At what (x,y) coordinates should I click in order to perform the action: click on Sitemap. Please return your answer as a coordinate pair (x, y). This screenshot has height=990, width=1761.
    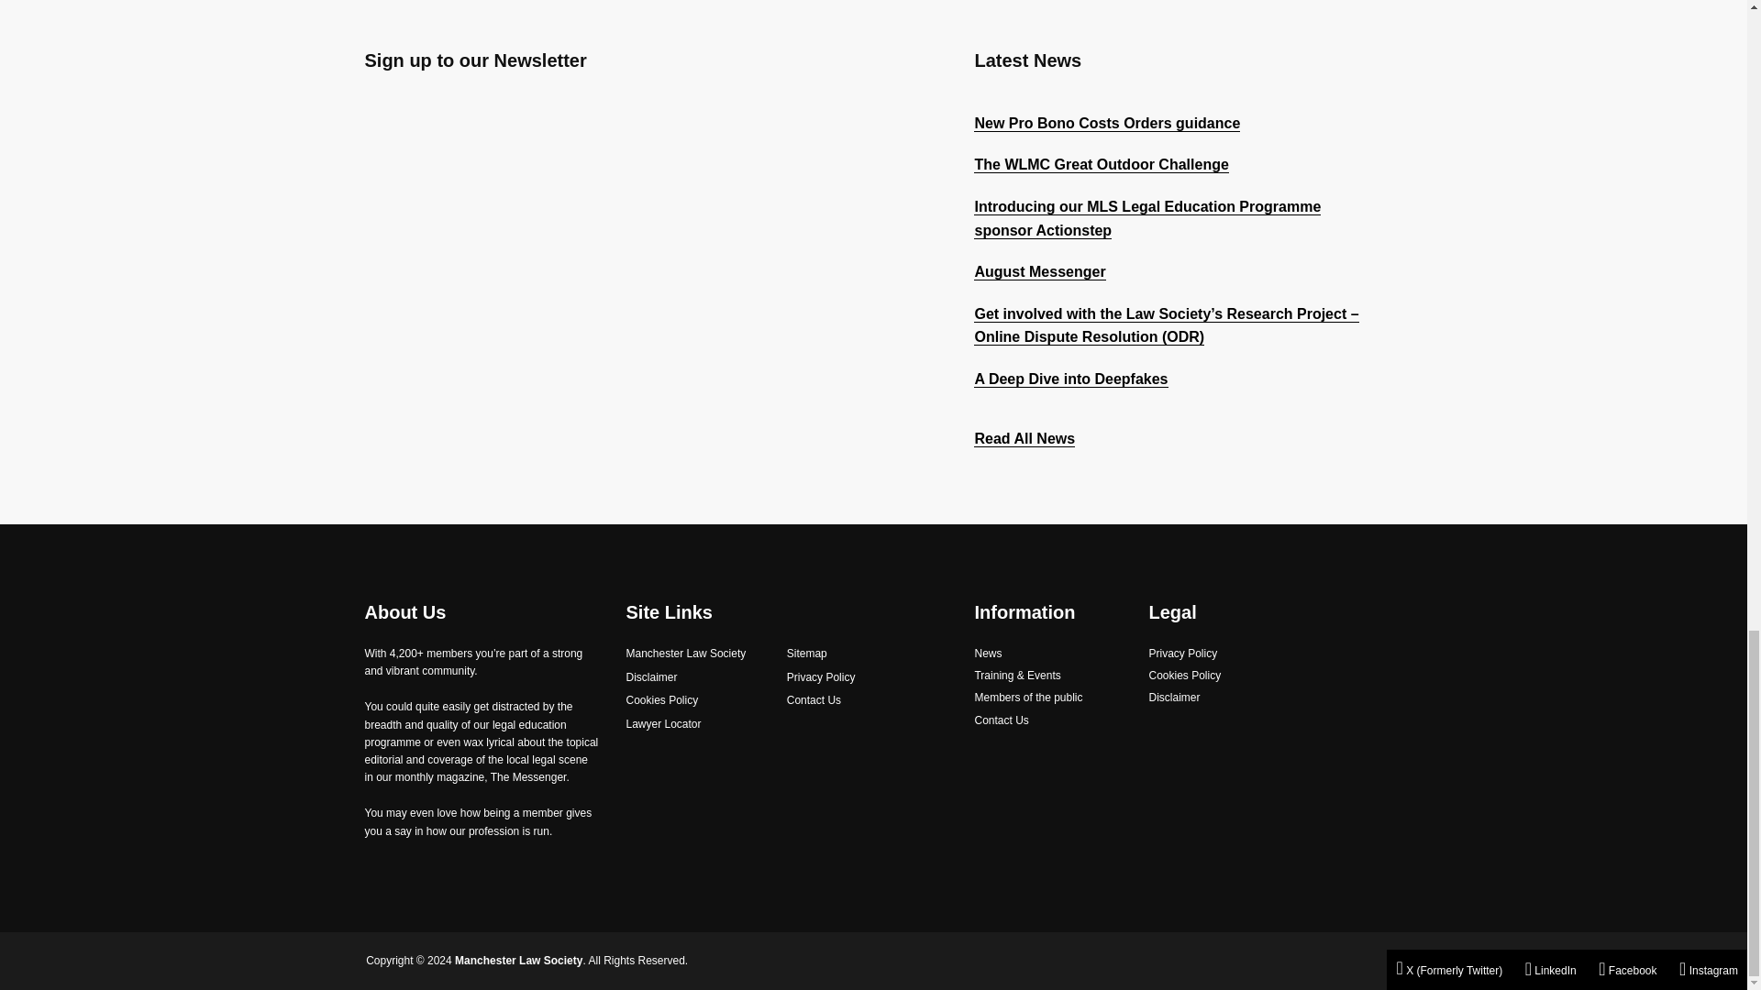
    Looking at the image, I should click on (807, 654).